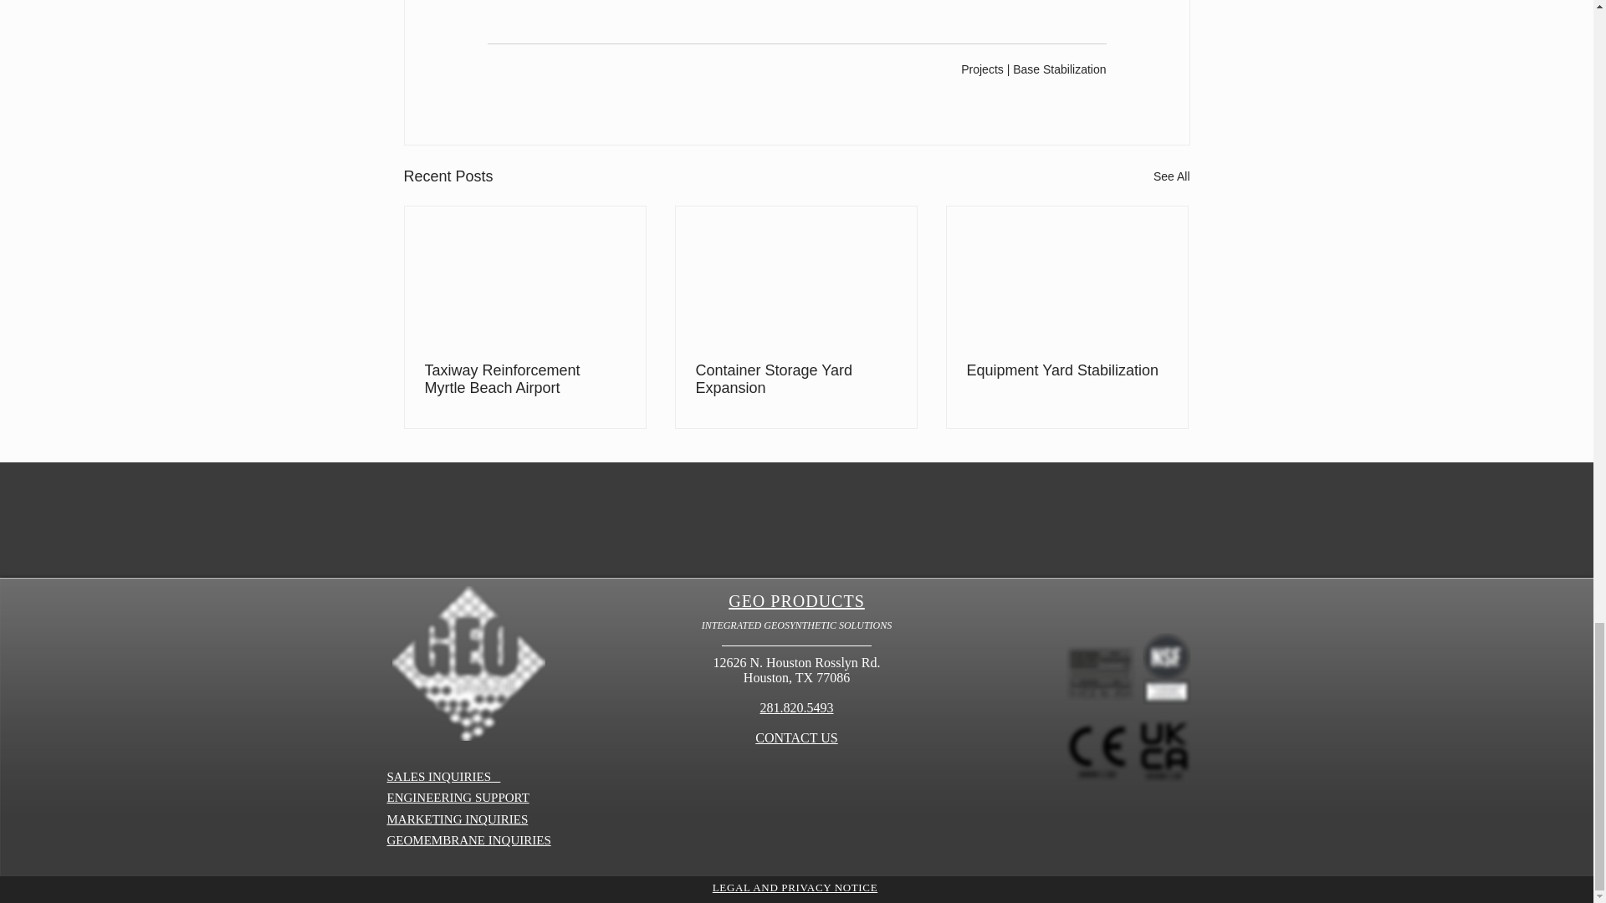 Image resolution: width=1606 pixels, height=903 pixels. What do you see at coordinates (1171, 176) in the screenshot?
I see `See All` at bounding box center [1171, 176].